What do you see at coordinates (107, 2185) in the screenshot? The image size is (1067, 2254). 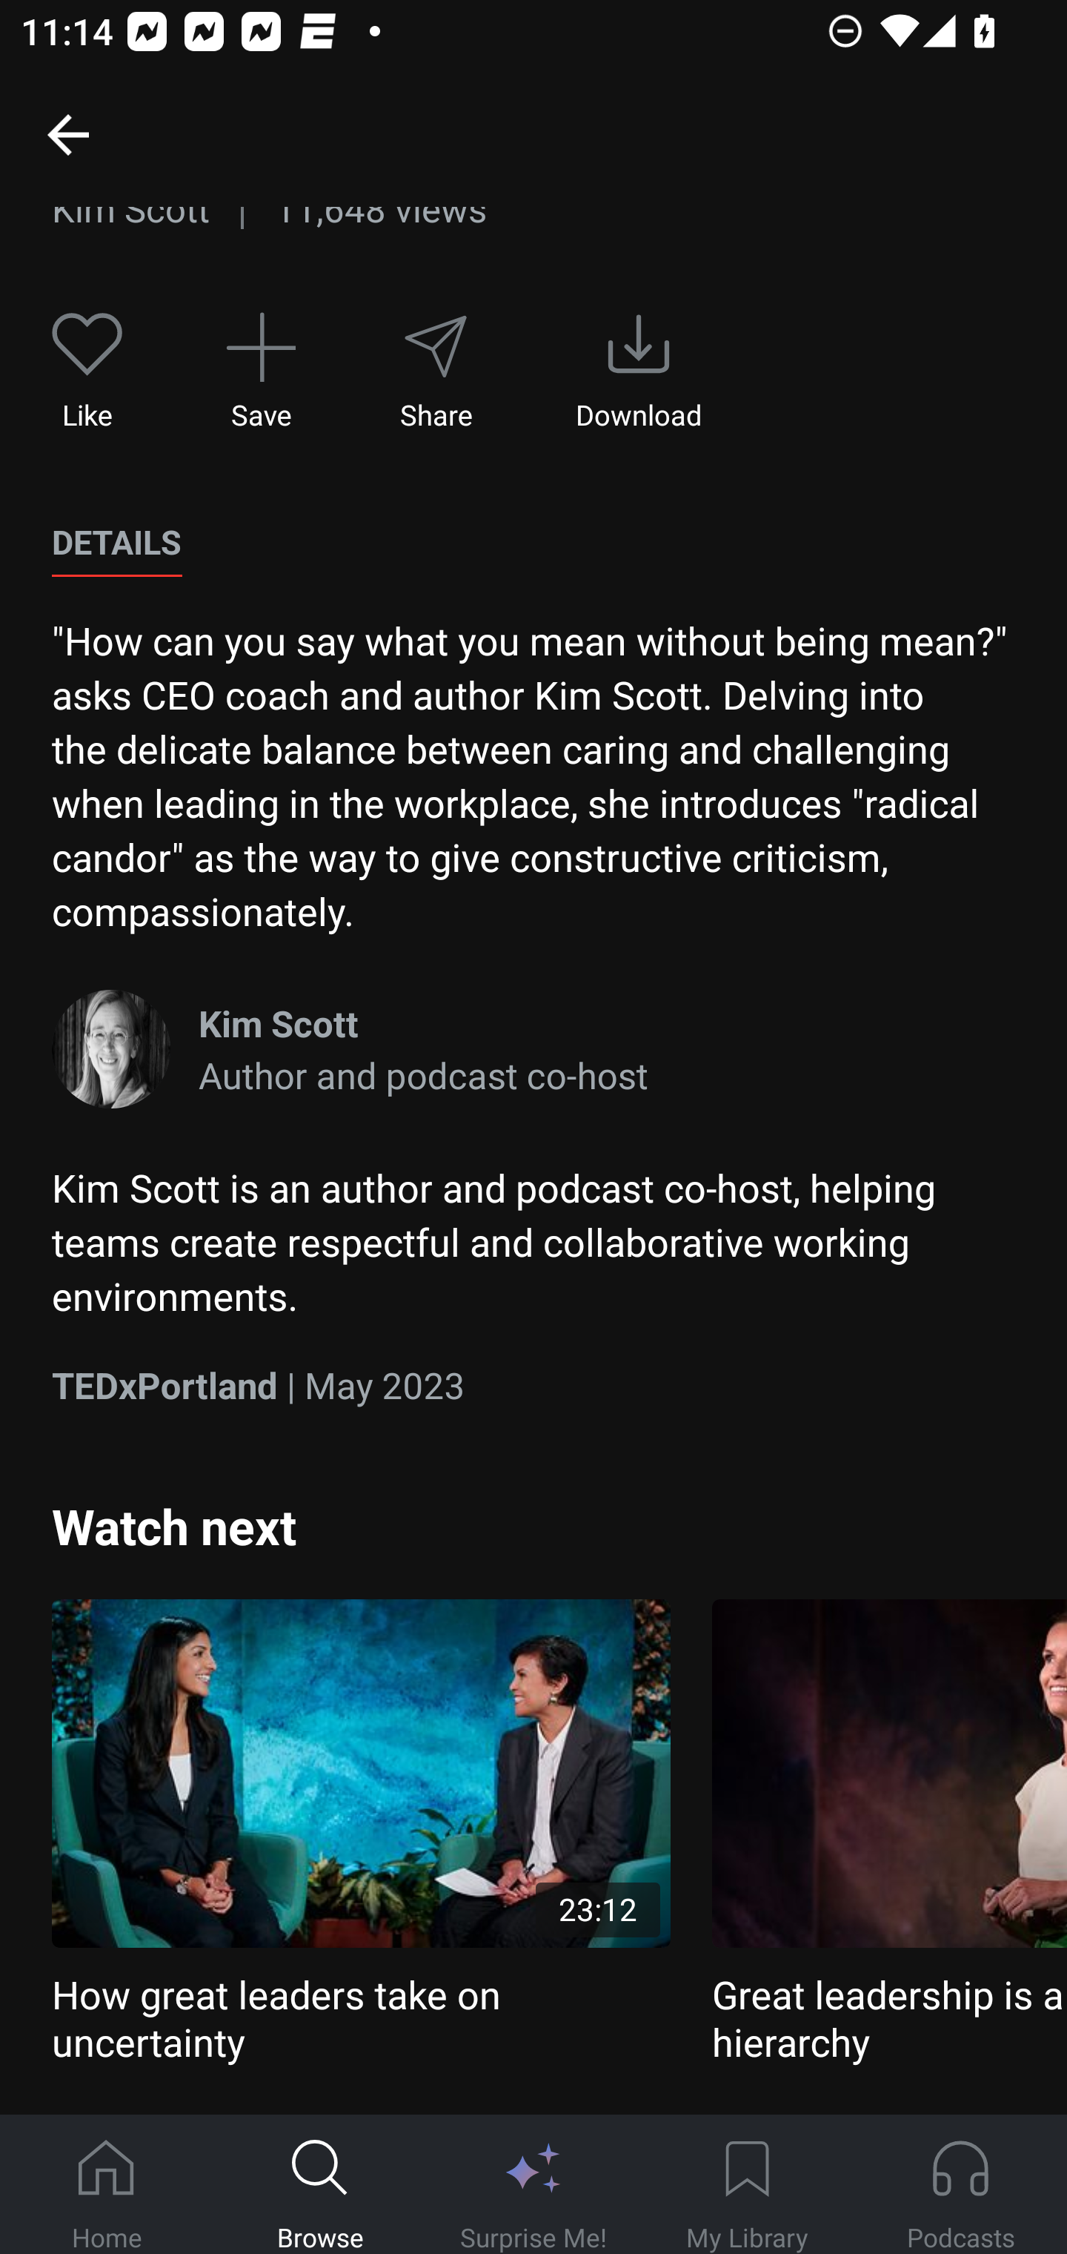 I see `Home` at bounding box center [107, 2185].